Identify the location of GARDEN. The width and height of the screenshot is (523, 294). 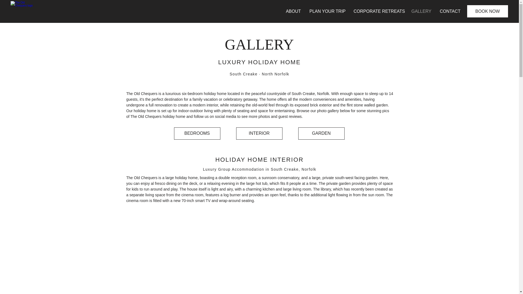
(321, 133).